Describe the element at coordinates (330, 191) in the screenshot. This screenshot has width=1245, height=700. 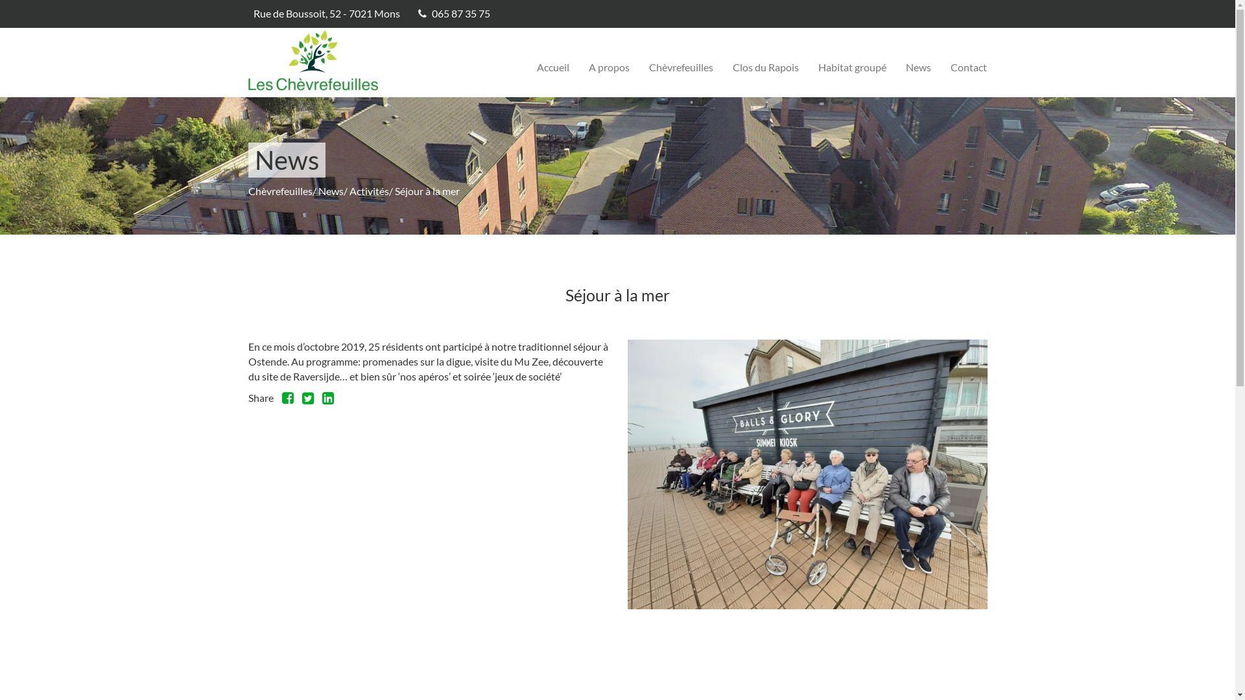
I see `News` at that location.